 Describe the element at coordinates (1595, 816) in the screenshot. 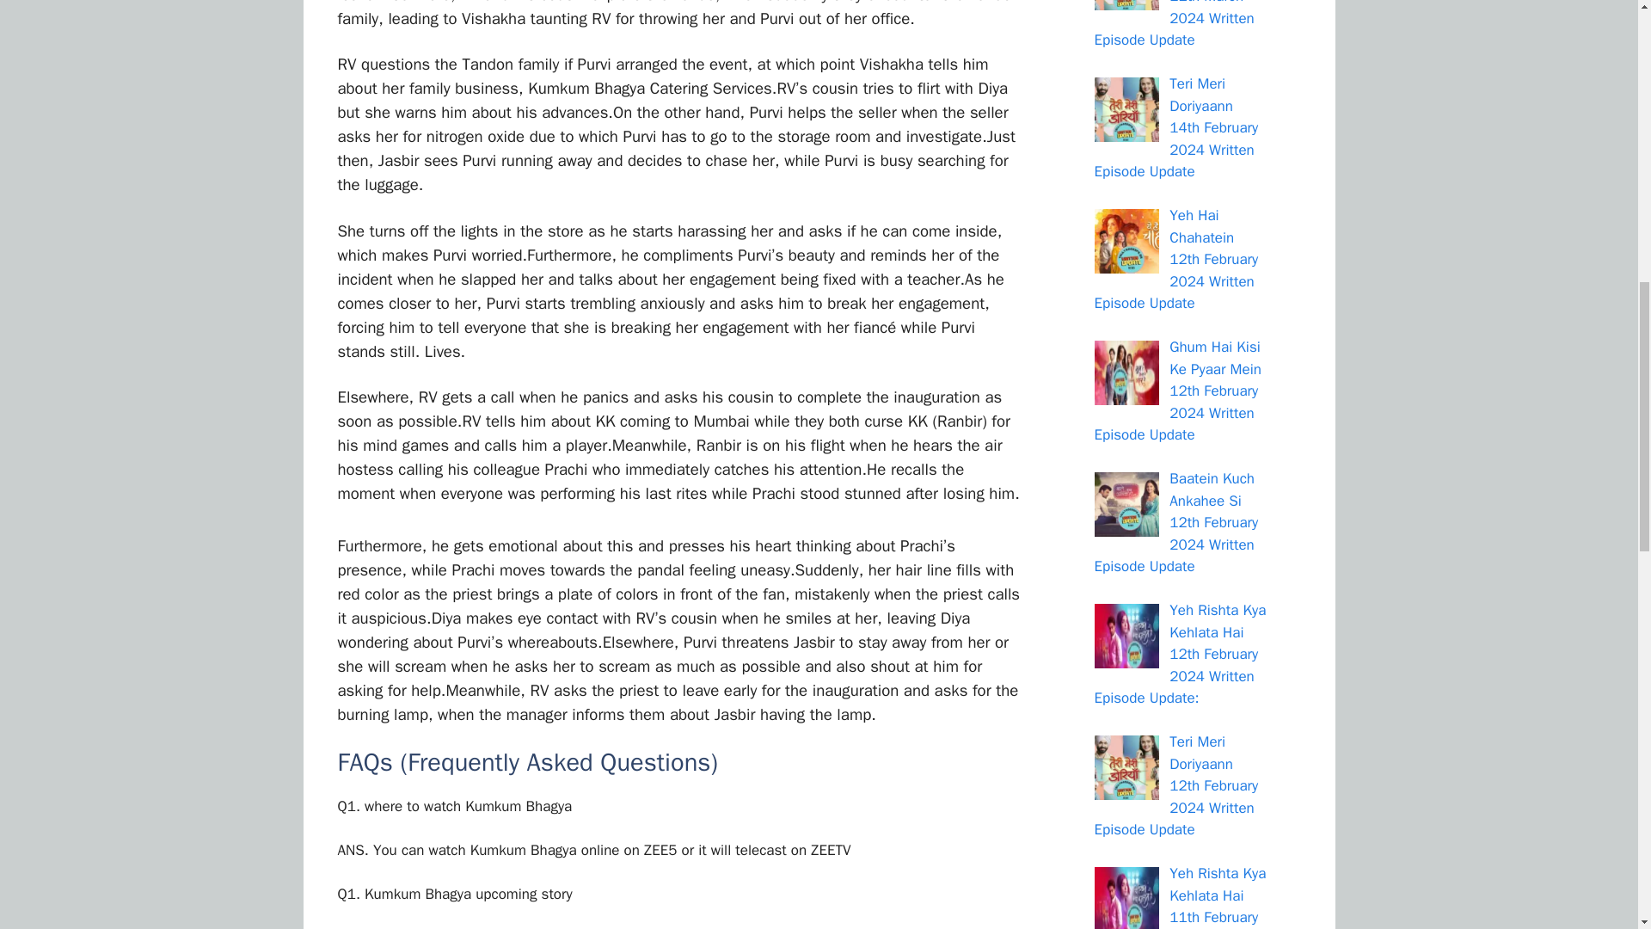

I see `Scroll back to top` at that location.